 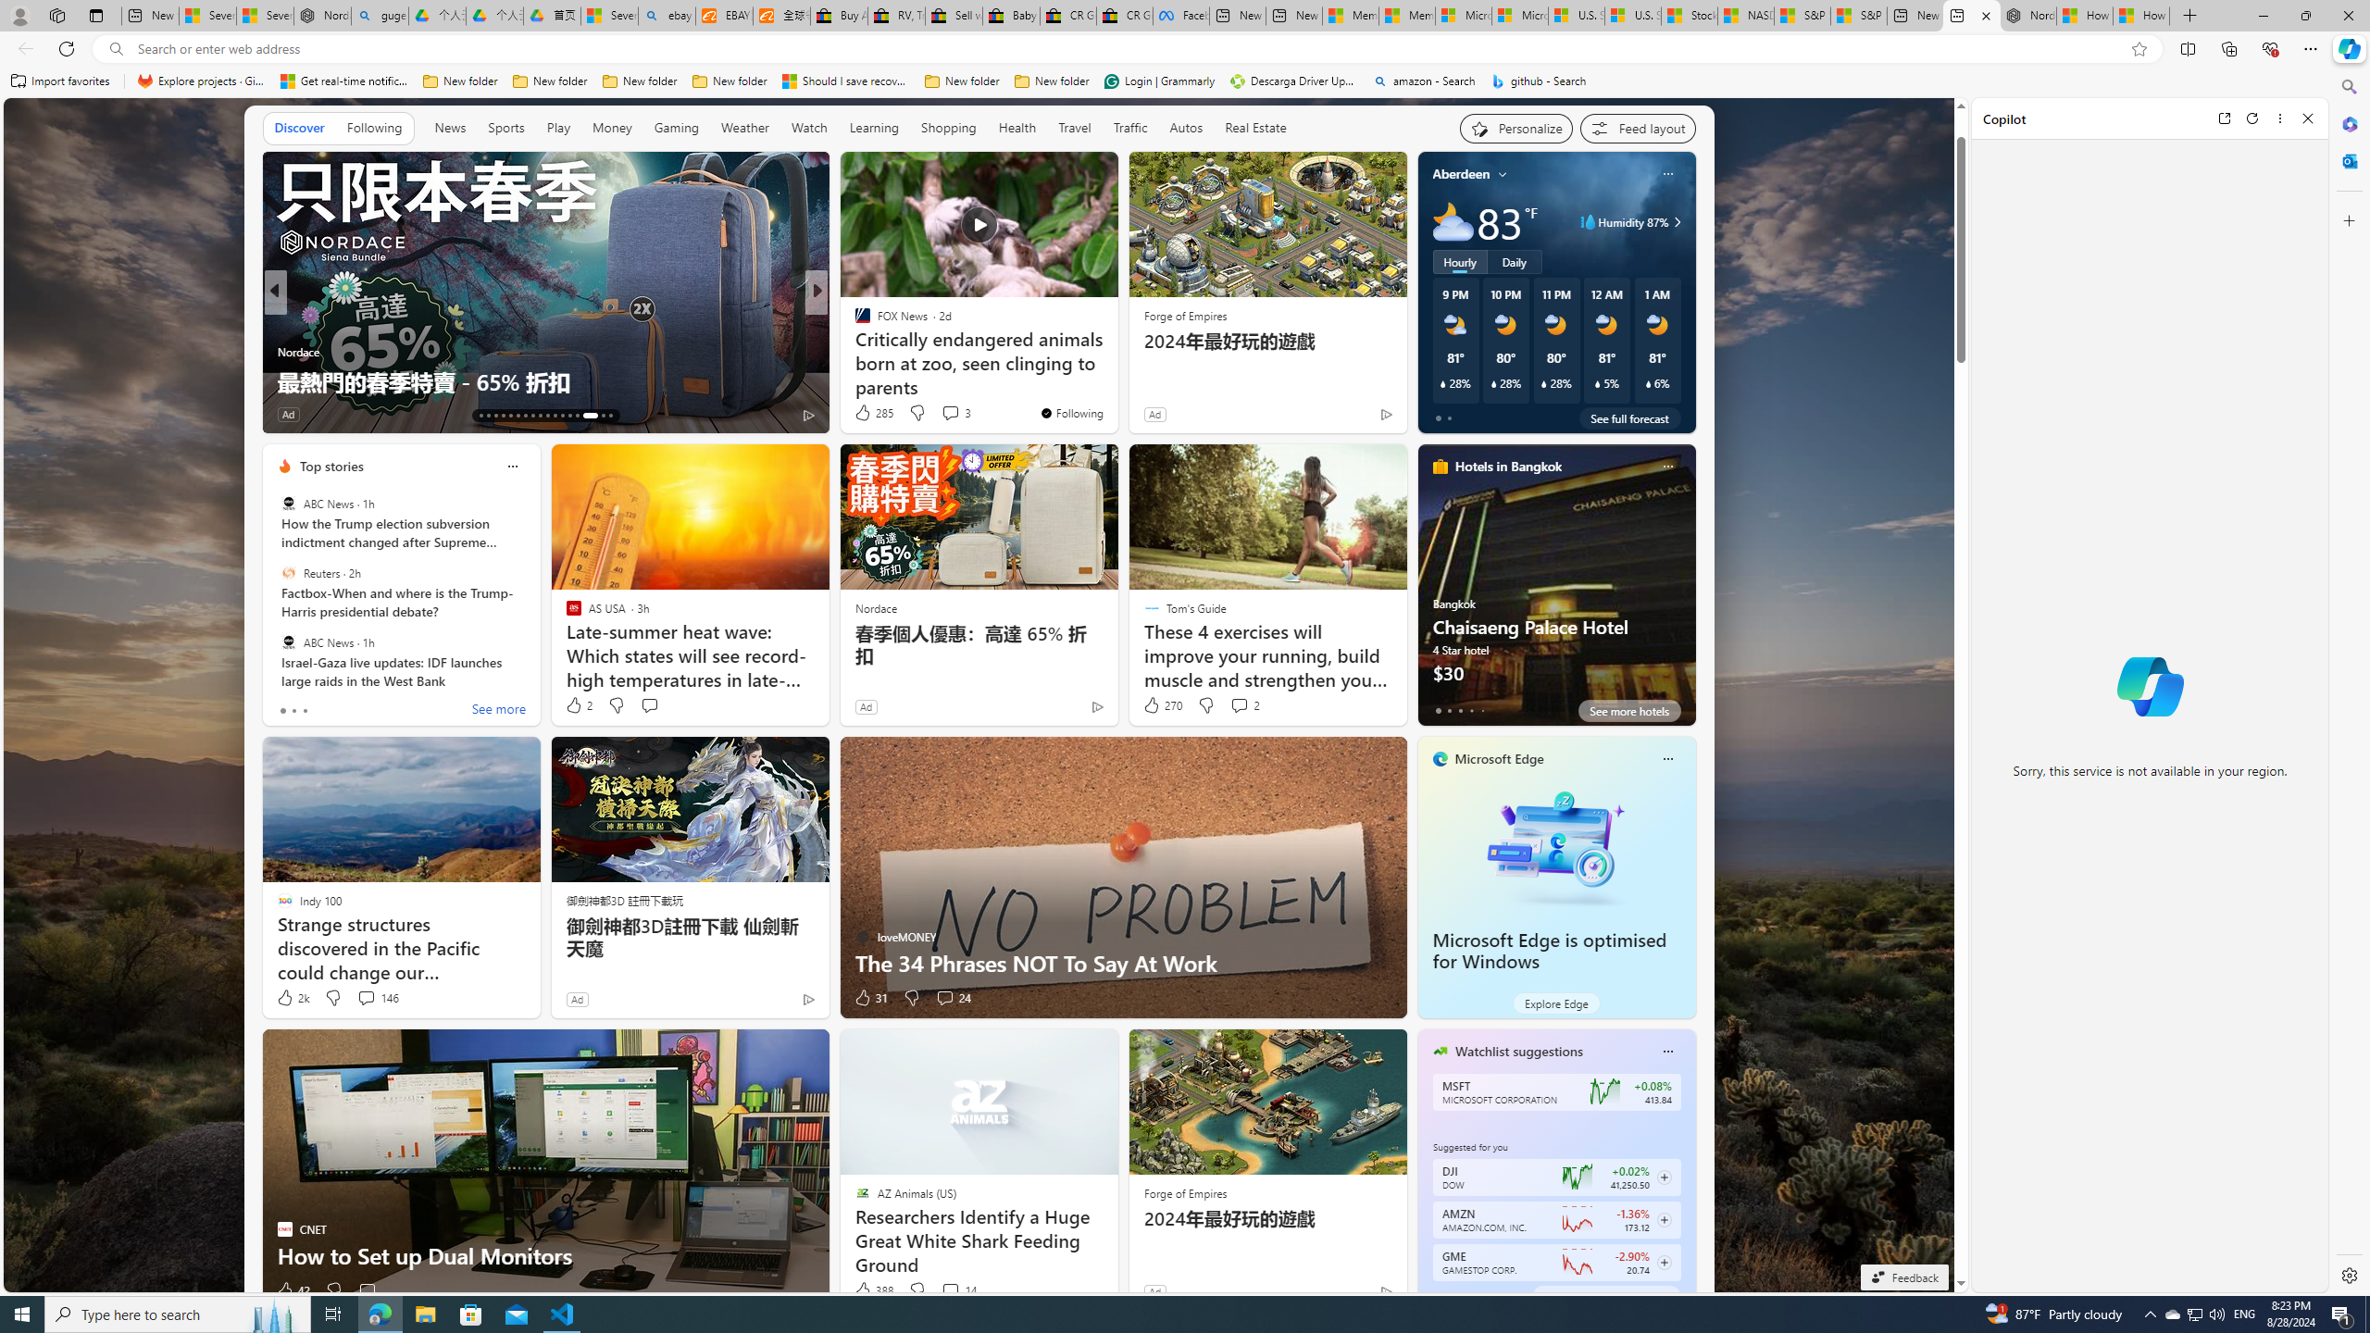 I want to click on Health, so click(x=1017, y=128).